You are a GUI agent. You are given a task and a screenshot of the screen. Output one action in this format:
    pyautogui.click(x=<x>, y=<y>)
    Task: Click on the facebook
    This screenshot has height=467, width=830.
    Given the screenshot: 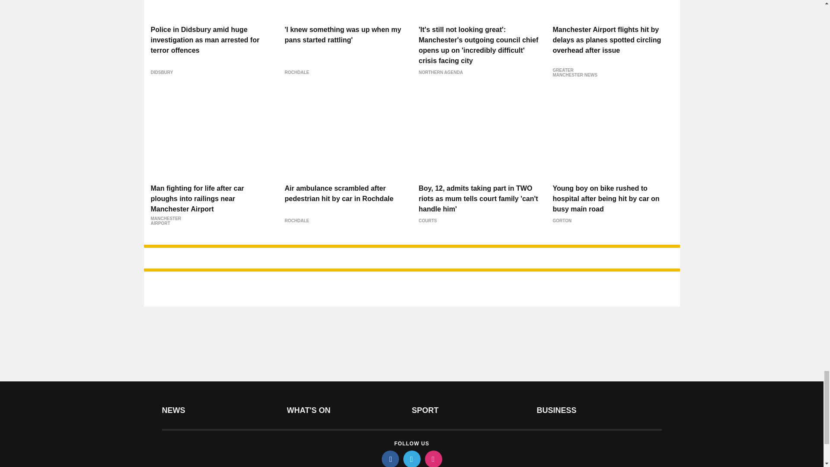 What is the action you would take?
    pyautogui.click(x=389, y=459)
    